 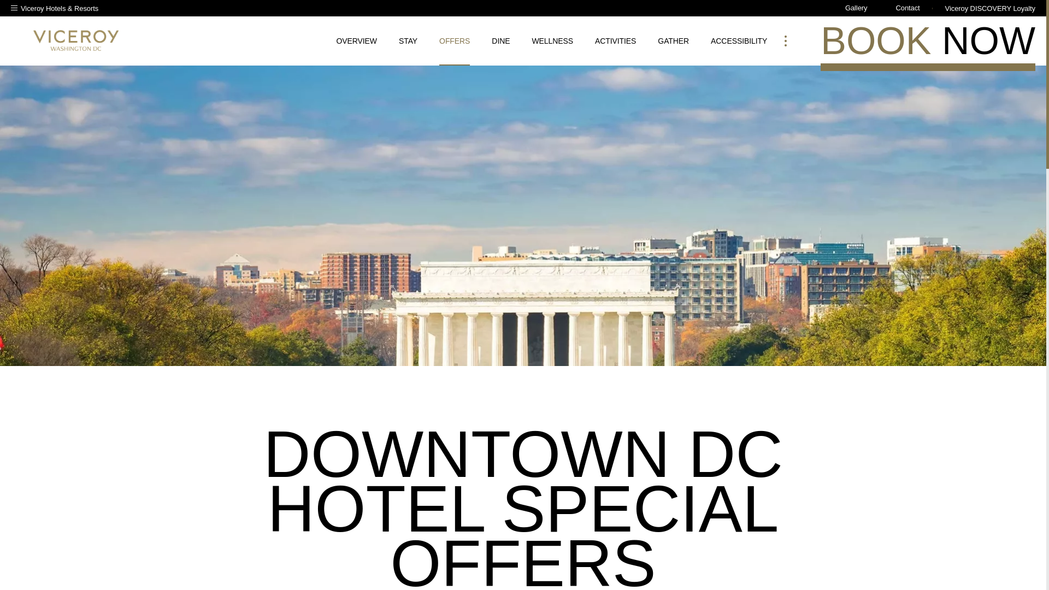 What do you see at coordinates (856, 7) in the screenshot?
I see `Gallery` at bounding box center [856, 7].